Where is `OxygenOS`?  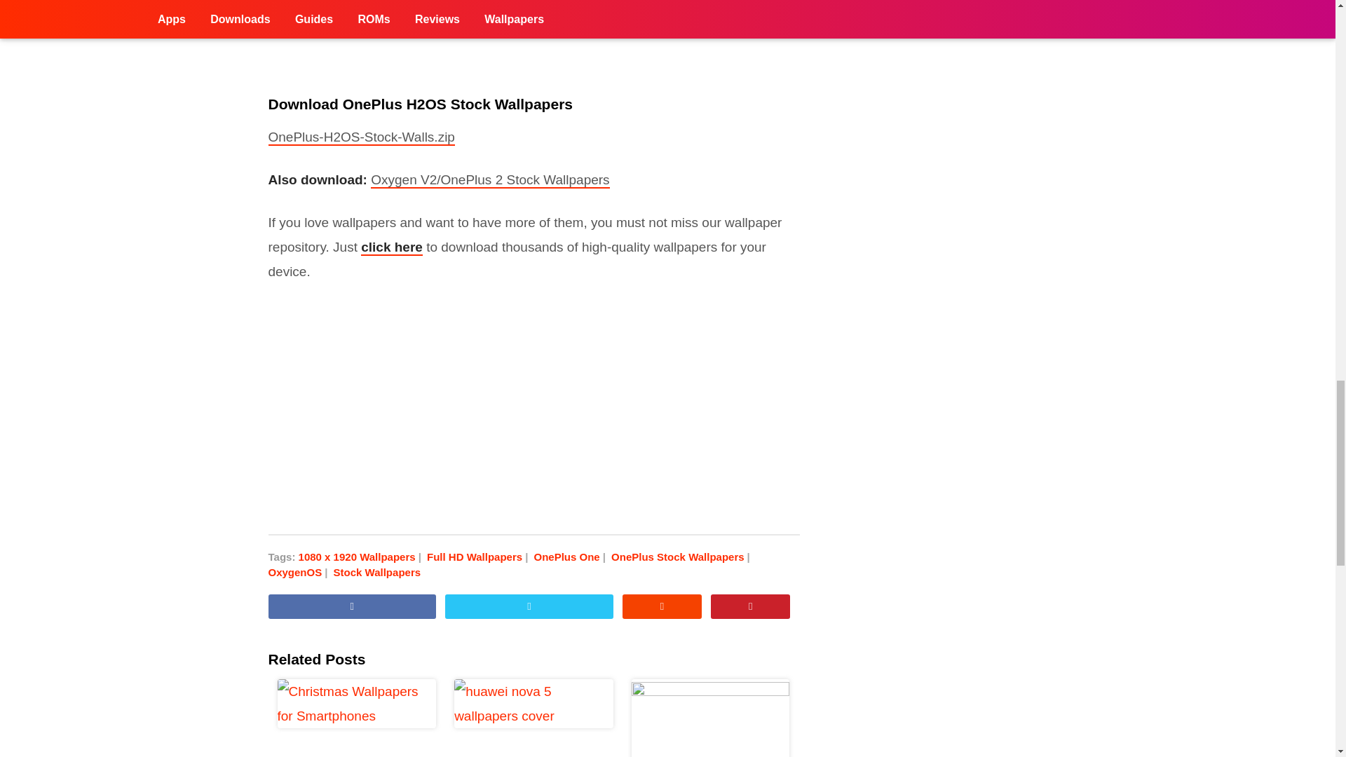
OxygenOS is located at coordinates (299, 572).